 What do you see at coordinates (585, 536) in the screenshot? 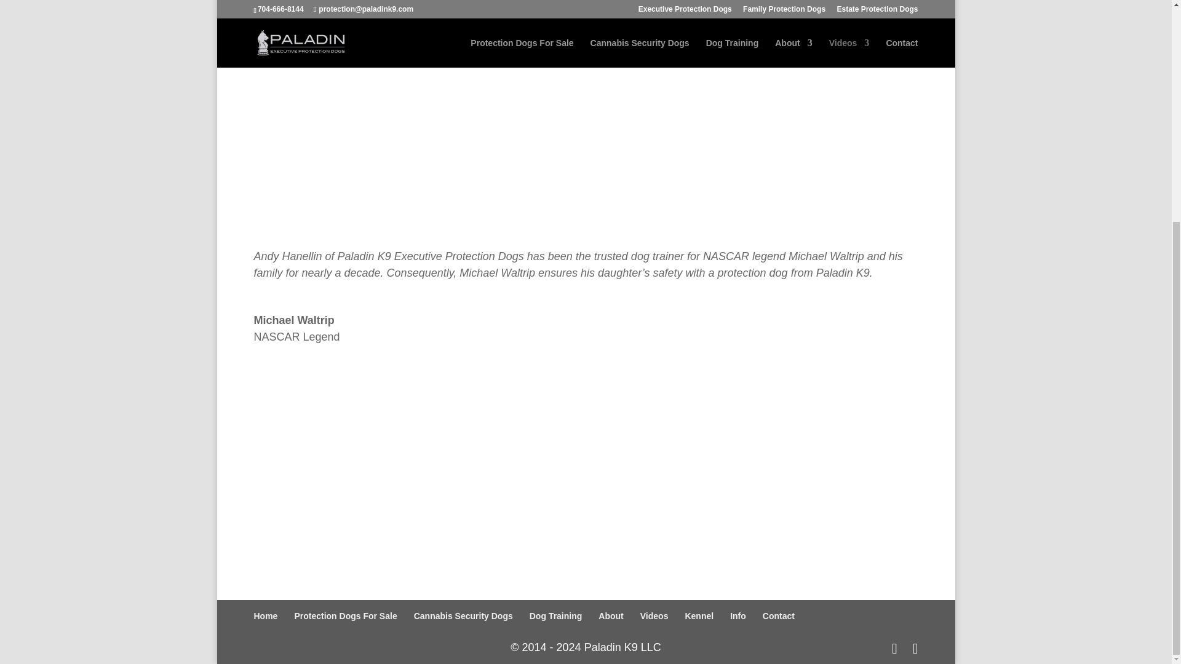
I see `Request More Information` at bounding box center [585, 536].